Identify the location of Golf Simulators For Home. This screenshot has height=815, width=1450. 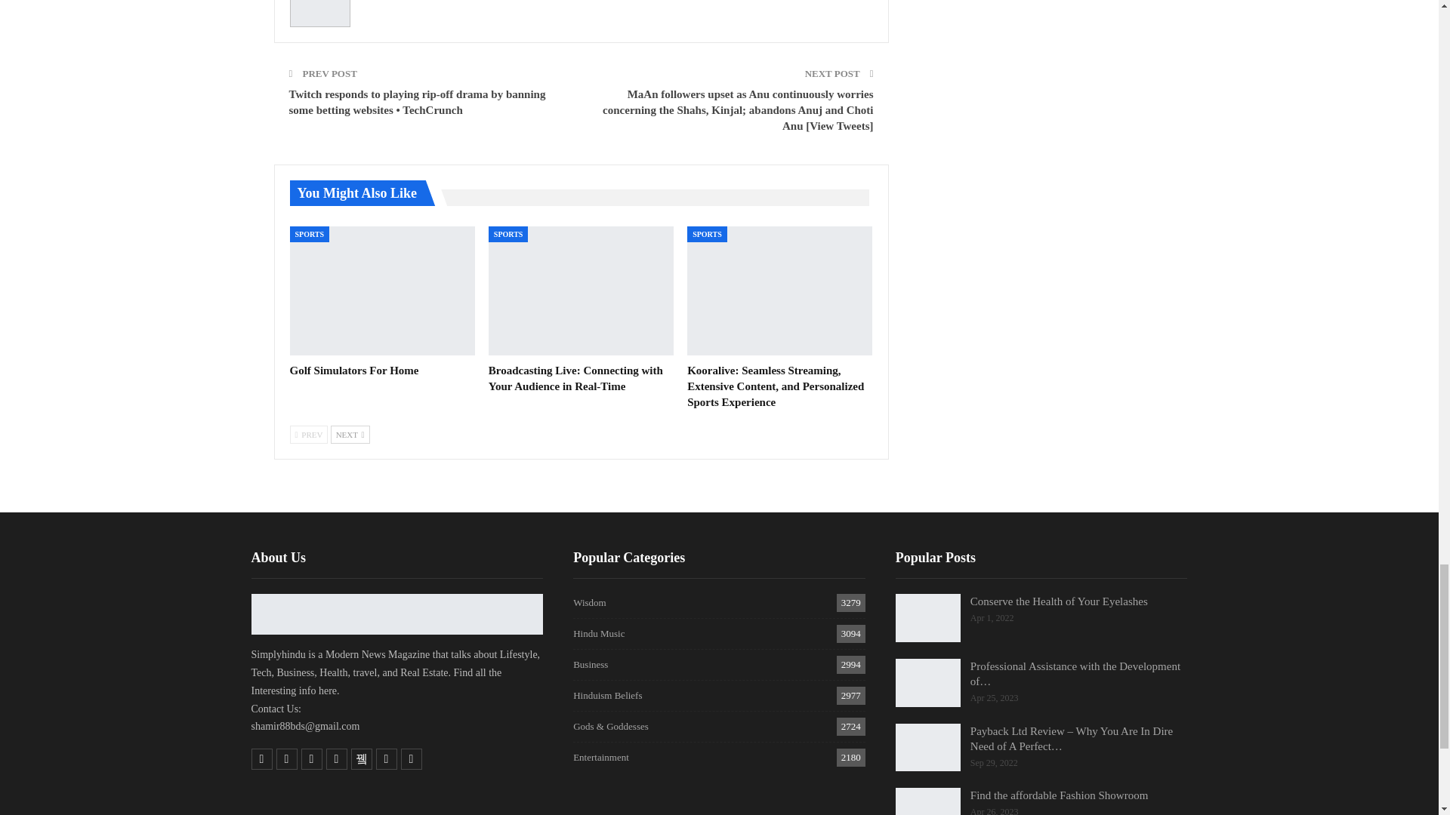
(354, 370).